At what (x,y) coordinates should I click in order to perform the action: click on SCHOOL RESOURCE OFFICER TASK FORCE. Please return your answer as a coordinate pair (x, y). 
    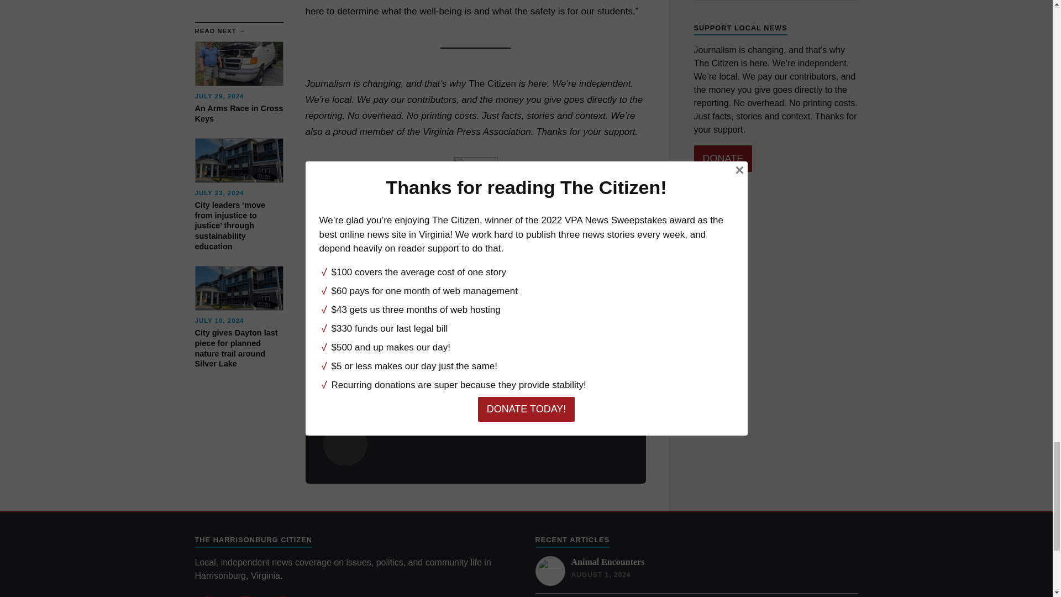
    Looking at the image, I should click on (390, 355).